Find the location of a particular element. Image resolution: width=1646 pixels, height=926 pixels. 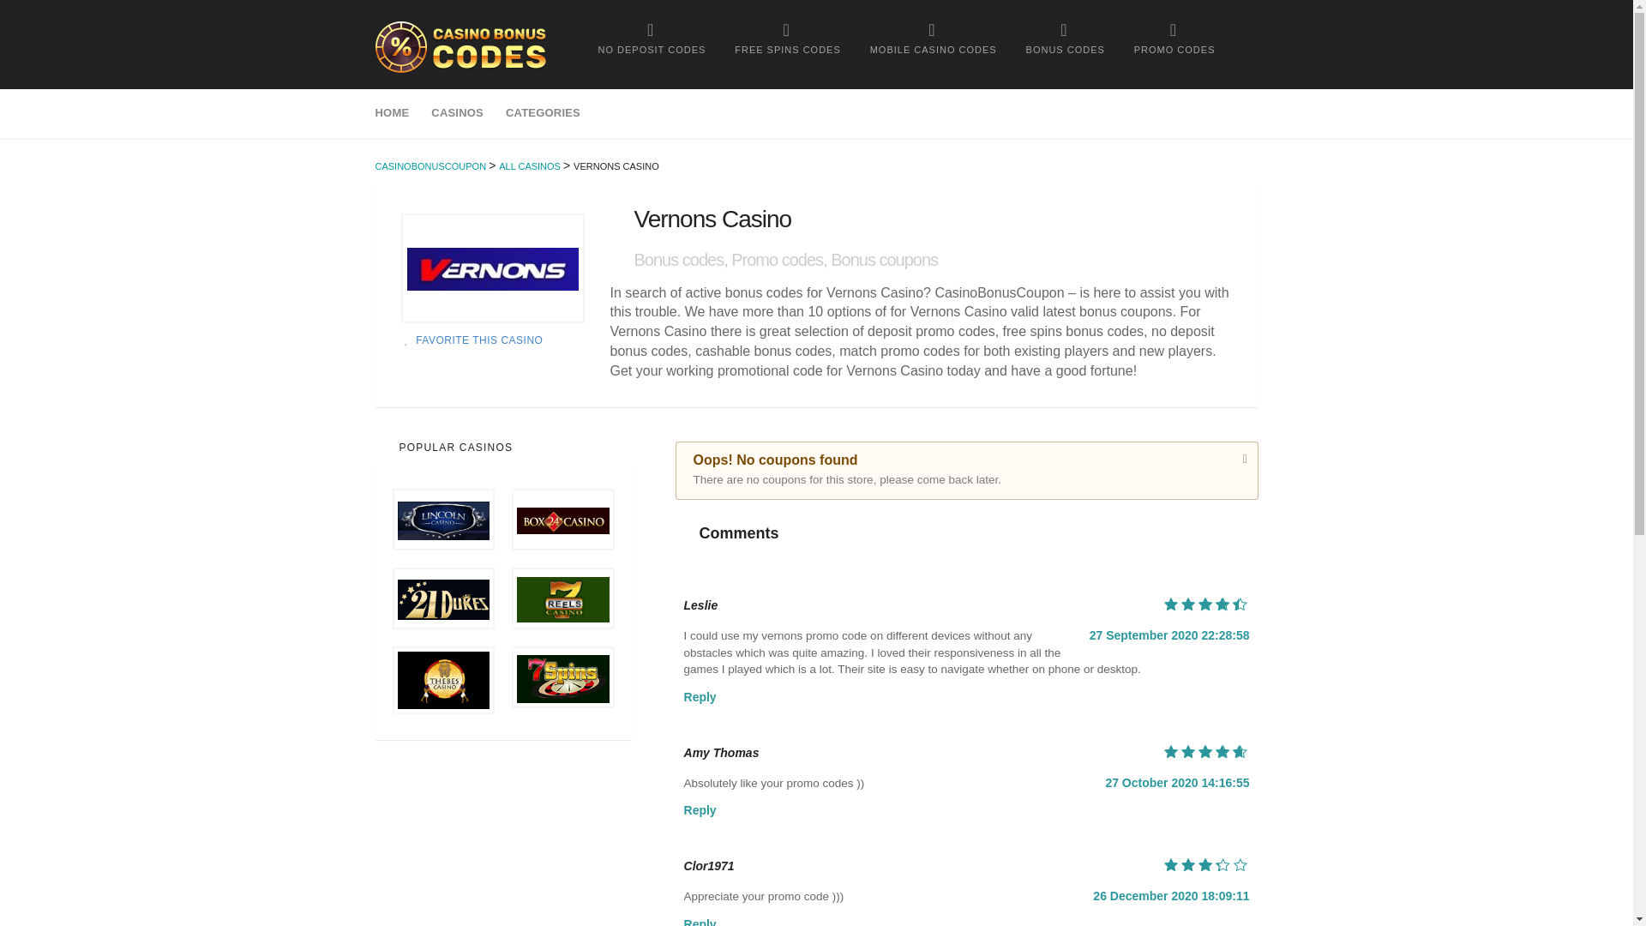

Skip to content is located at coordinates (415, 98).